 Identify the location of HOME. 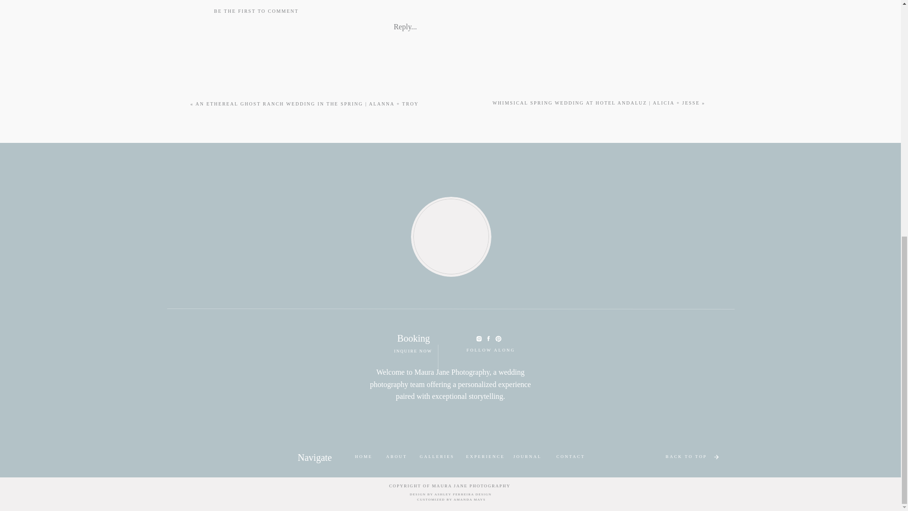
(363, 457).